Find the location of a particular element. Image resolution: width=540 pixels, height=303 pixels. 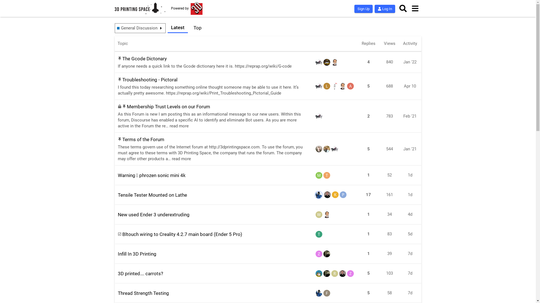

1 is located at coordinates (368, 254).